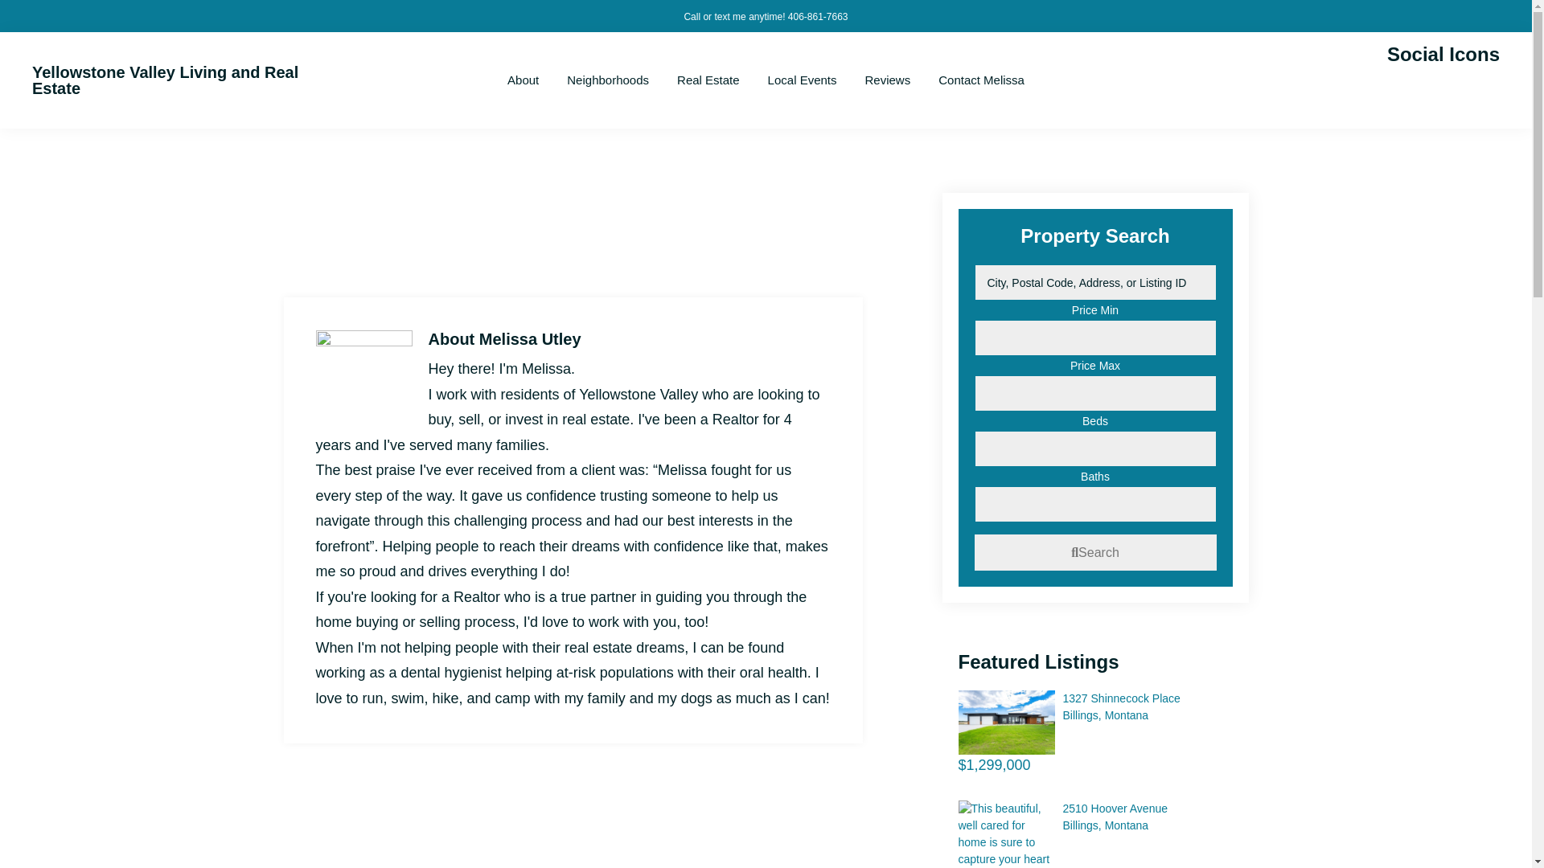 The height and width of the screenshot is (868, 1544). Describe the element at coordinates (708, 80) in the screenshot. I see `2510  Hoover Avenue  Billings, Montana` at that location.